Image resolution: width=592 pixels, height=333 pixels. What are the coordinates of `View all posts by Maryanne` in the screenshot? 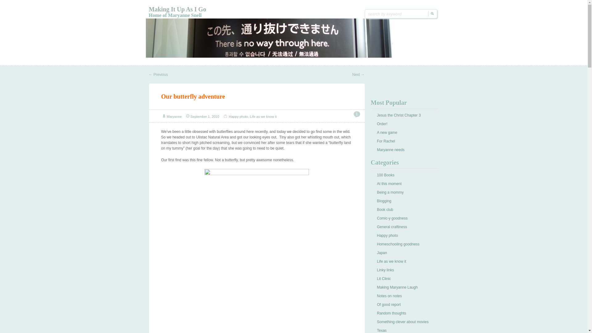 It's located at (174, 117).